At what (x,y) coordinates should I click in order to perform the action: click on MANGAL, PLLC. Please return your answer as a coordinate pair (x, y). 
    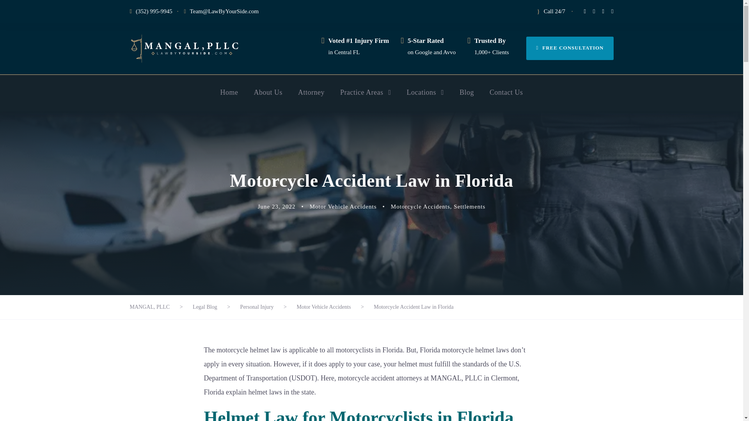
    Looking at the image, I should click on (184, 48).